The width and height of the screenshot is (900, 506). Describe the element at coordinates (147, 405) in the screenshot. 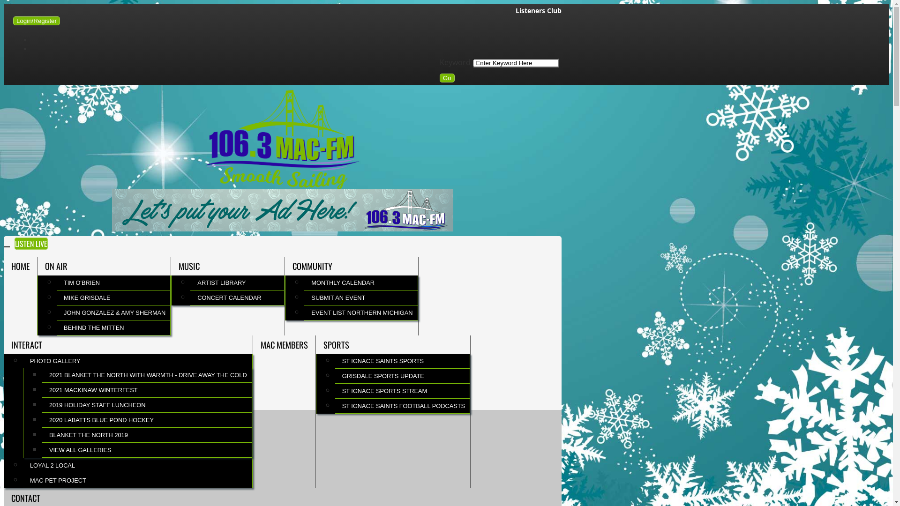

I see `2019 HOLIDAY STAFF LUNCHEON` at that location.